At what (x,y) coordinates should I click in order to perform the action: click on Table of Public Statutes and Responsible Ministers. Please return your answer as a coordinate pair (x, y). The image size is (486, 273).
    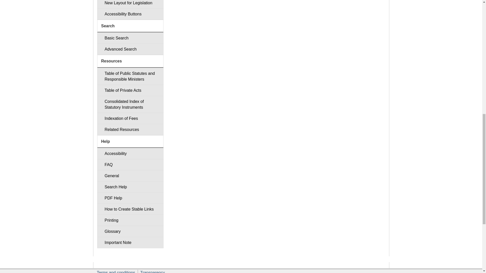
    Looking at the image, I should click on (130, 76).